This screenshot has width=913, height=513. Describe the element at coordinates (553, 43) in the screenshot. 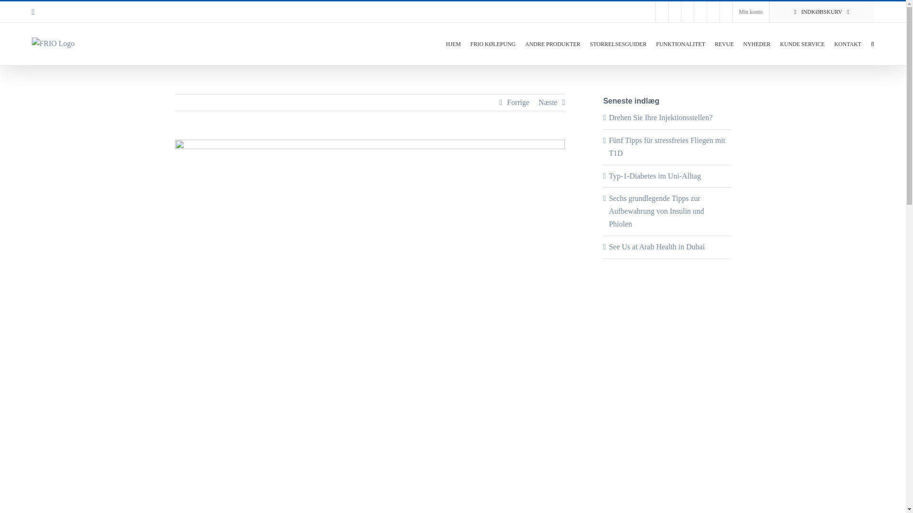

I see `ANDRE PRODUKTER` at that location.